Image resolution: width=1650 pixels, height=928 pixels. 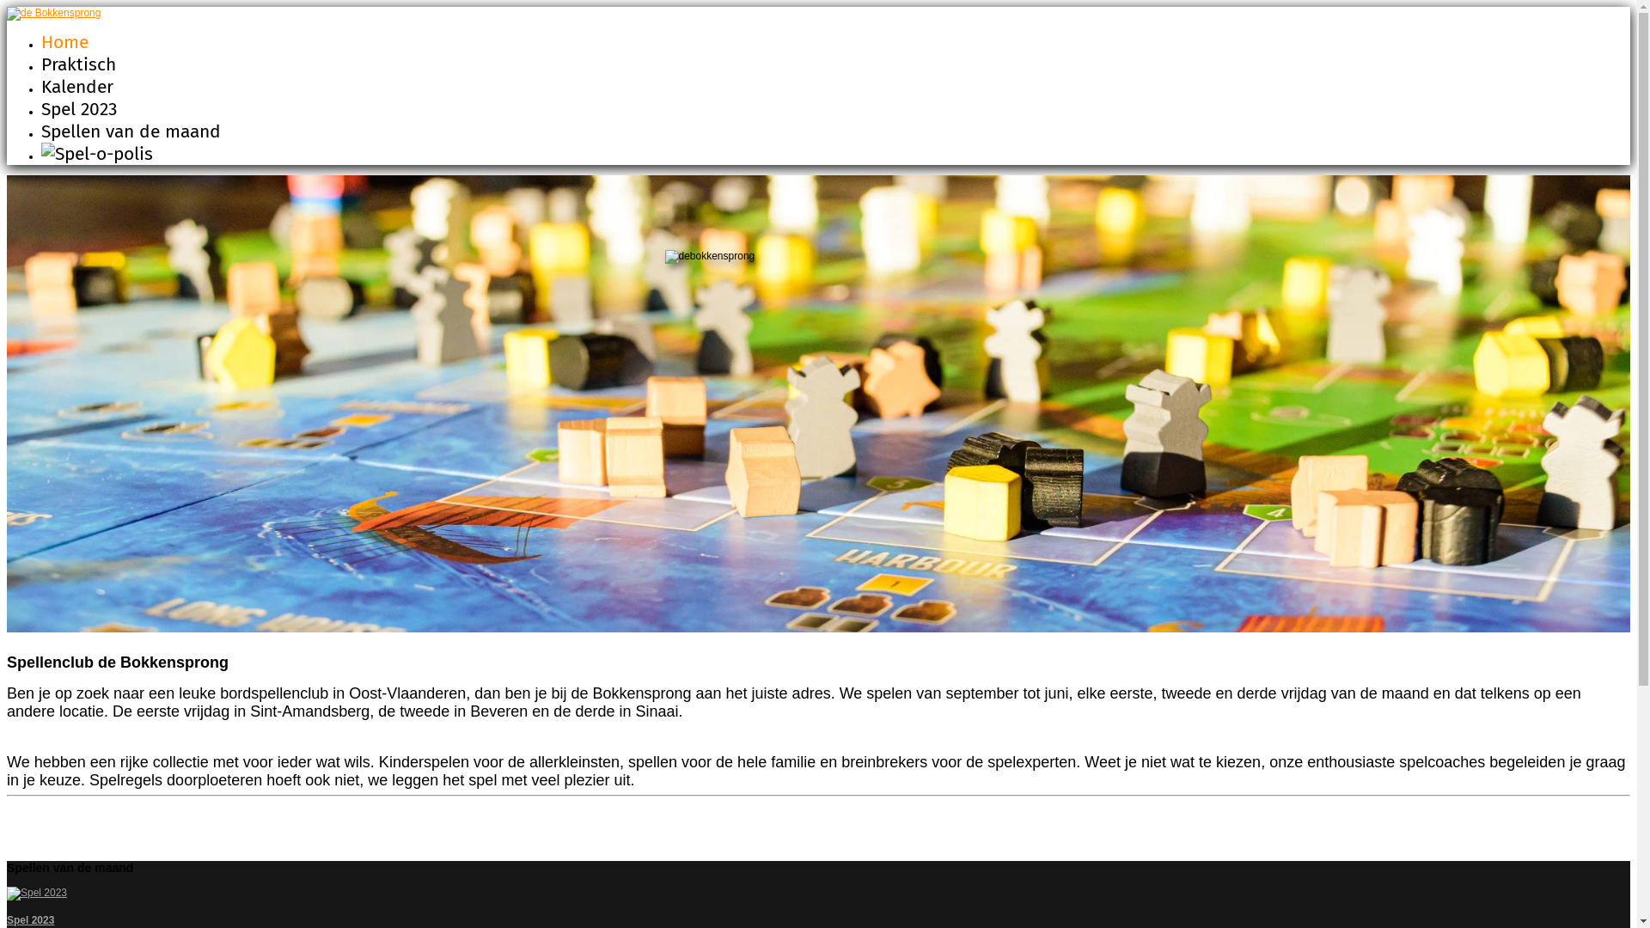 I want to click on Spel 2023, so click(x=79, y=109).